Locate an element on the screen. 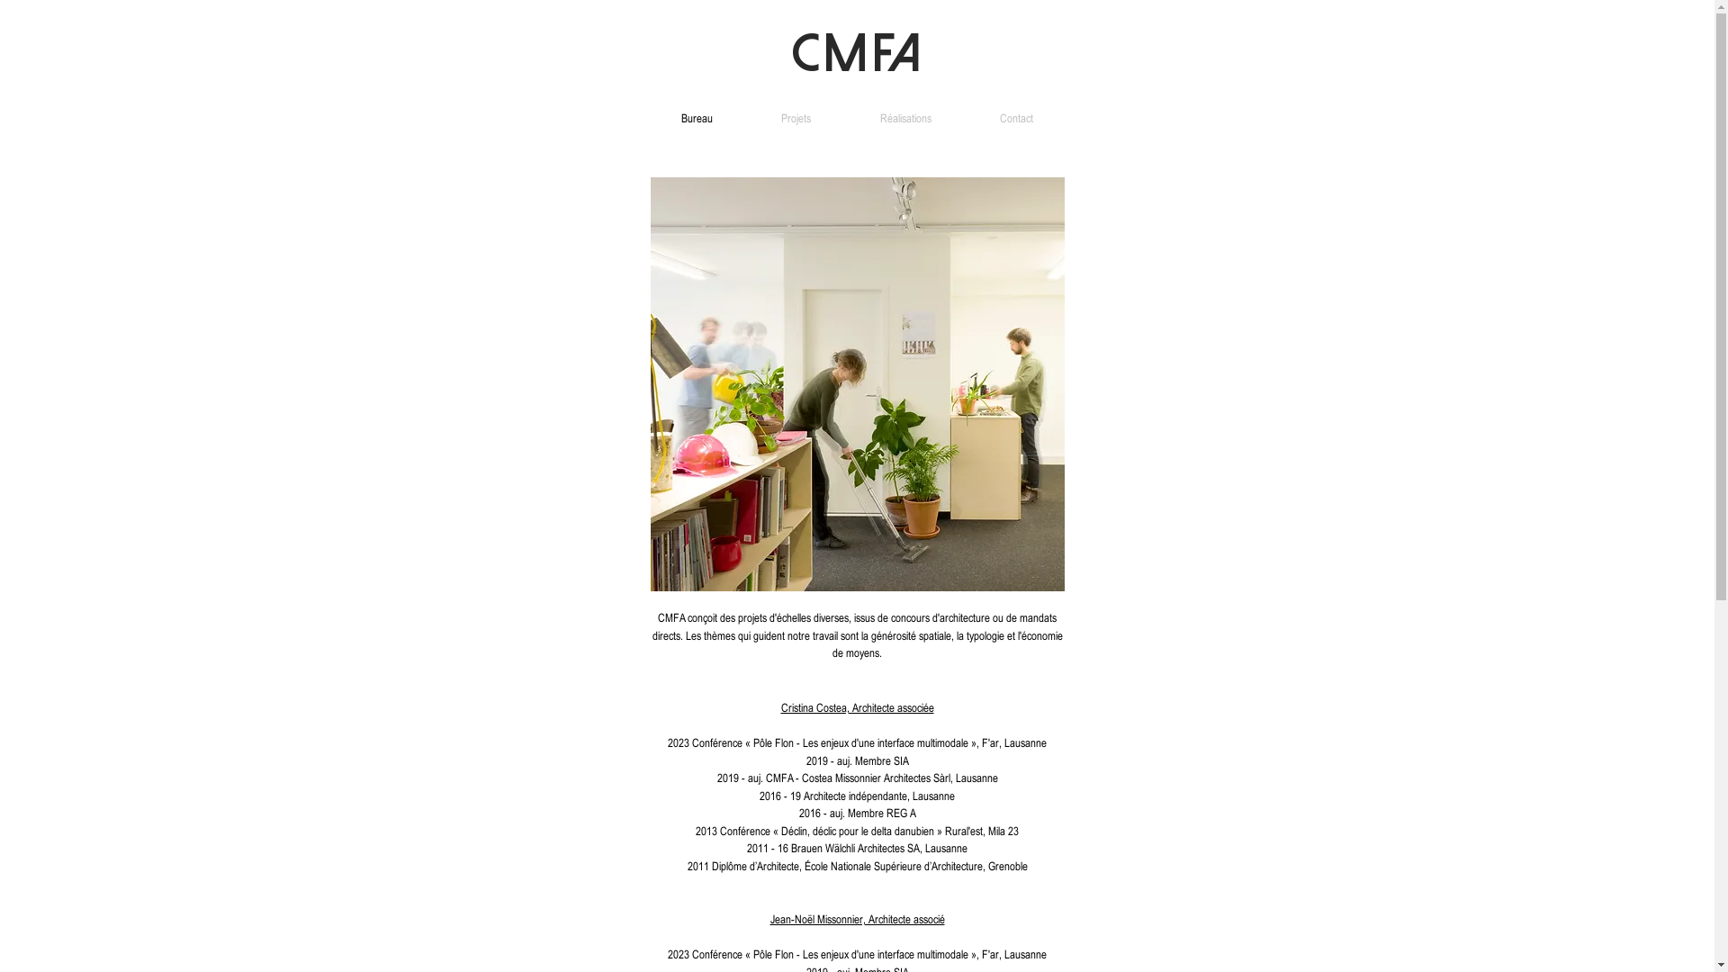 The image size is (1728, 972). CMFA is located at coordinates (857, 53).